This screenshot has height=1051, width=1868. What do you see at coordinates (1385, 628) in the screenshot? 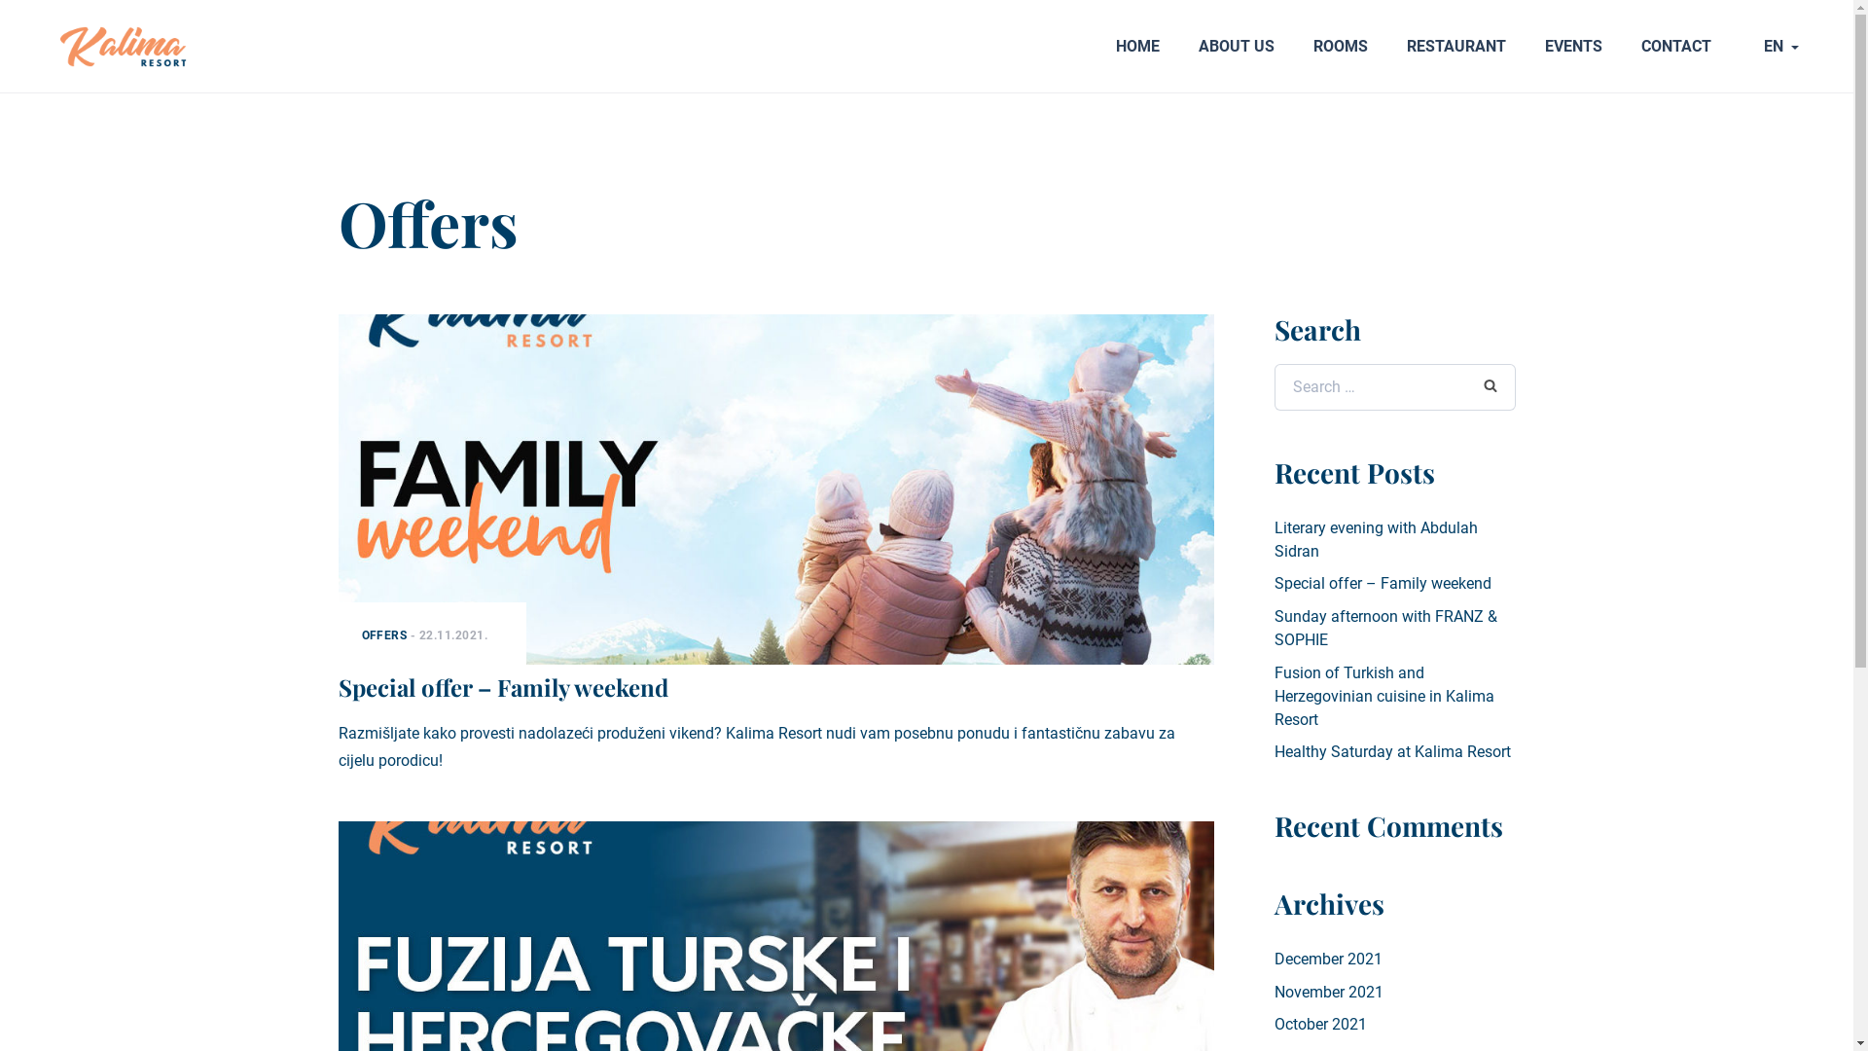
I see `Sunday afternoon with FRANZ & SOPHIE` at bounding box center [1385, 628].